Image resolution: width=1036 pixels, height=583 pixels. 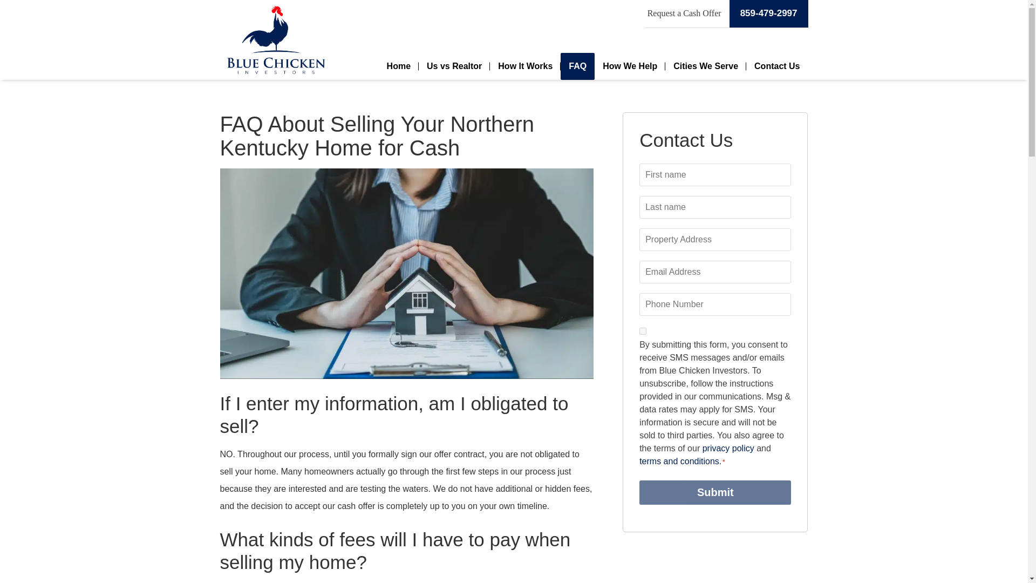 What do you see at coordinates (777, 66) in the screenshot?
I see `Contact Us` at bounding box center [777, 66].